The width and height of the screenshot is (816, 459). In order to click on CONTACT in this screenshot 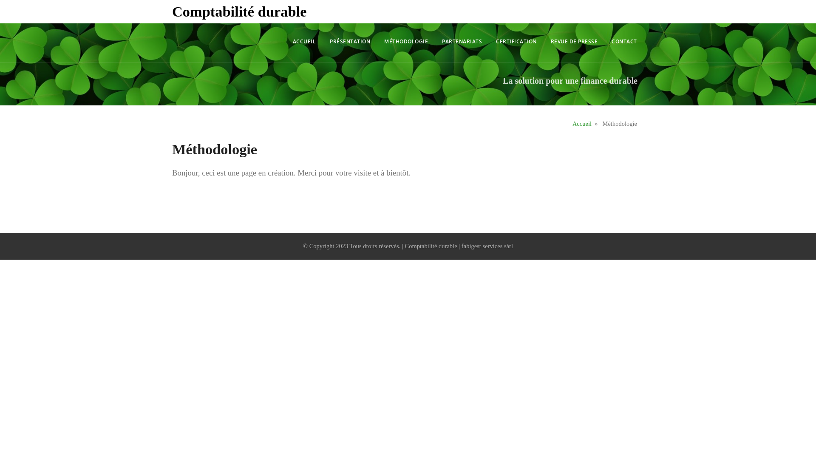, I will do `click(624, 42)`.